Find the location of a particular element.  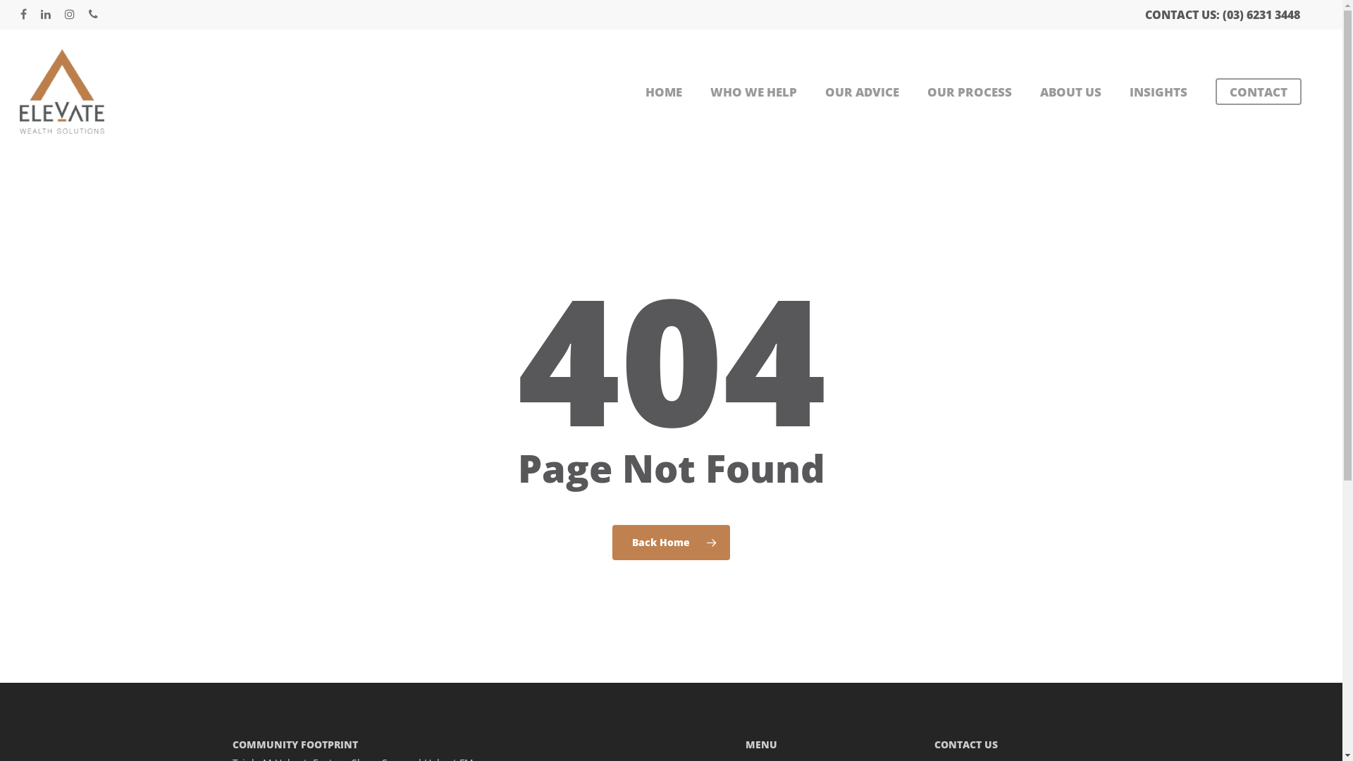

Back Home is located at coordinates (671, 542).